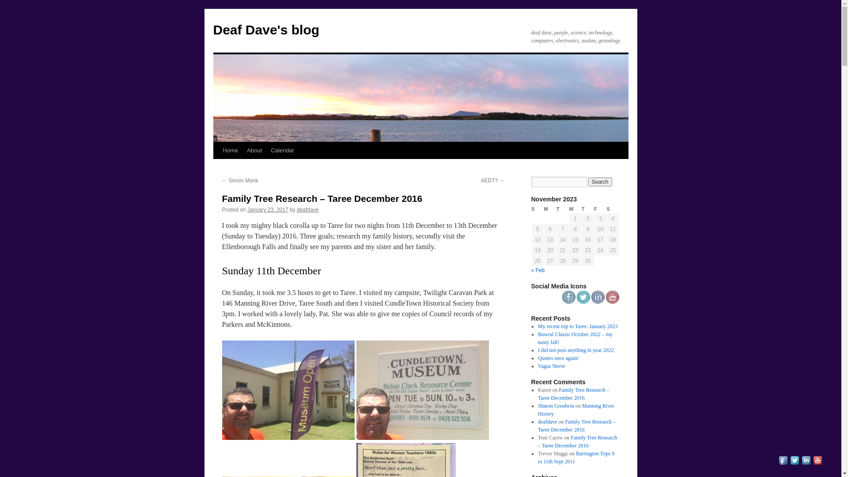 This screenshot has height=477, width=848. Describe the element at coordinates (818, 464) in the screenshot. I see `Visit Us On Youtube` at that location.